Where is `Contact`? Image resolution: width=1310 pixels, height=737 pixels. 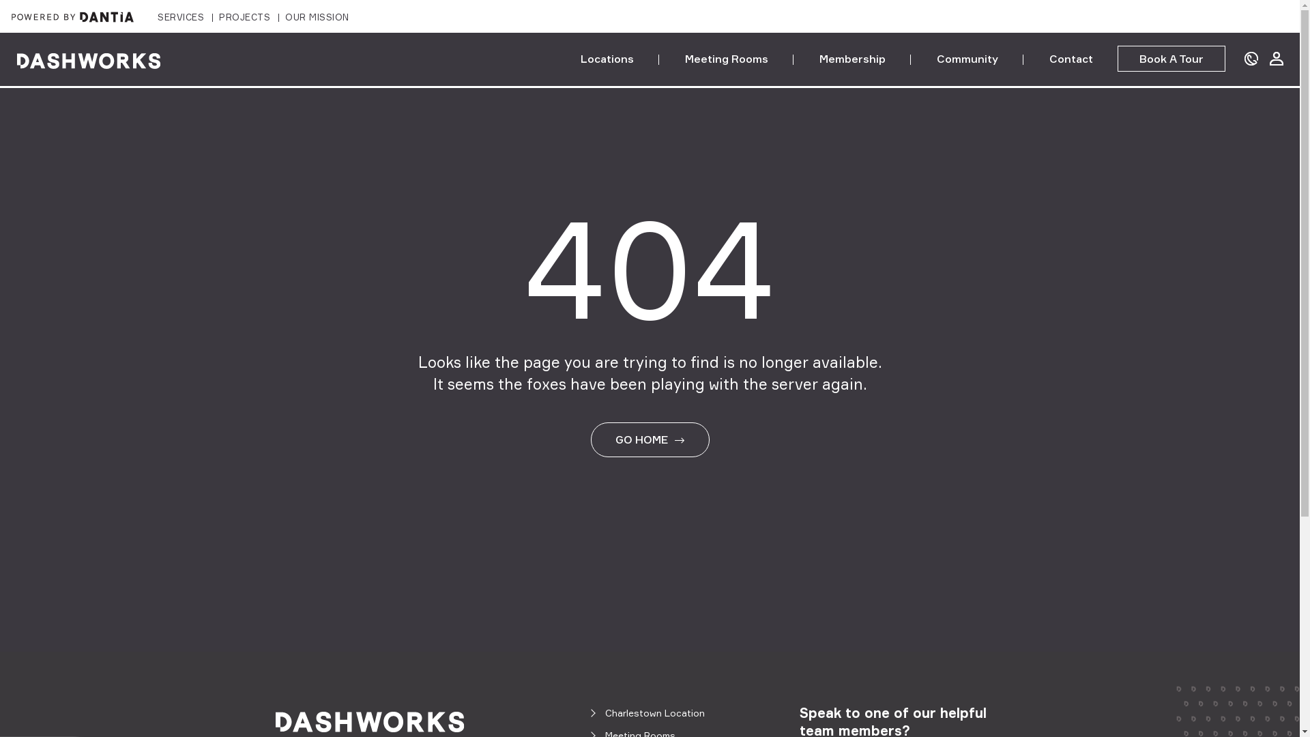 Contact is located at coordinates (1071, 59).